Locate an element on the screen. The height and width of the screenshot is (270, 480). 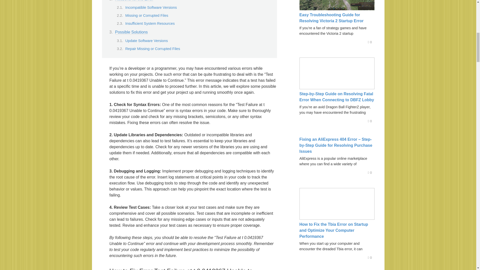
Comments is located at coordinates (369, 42).